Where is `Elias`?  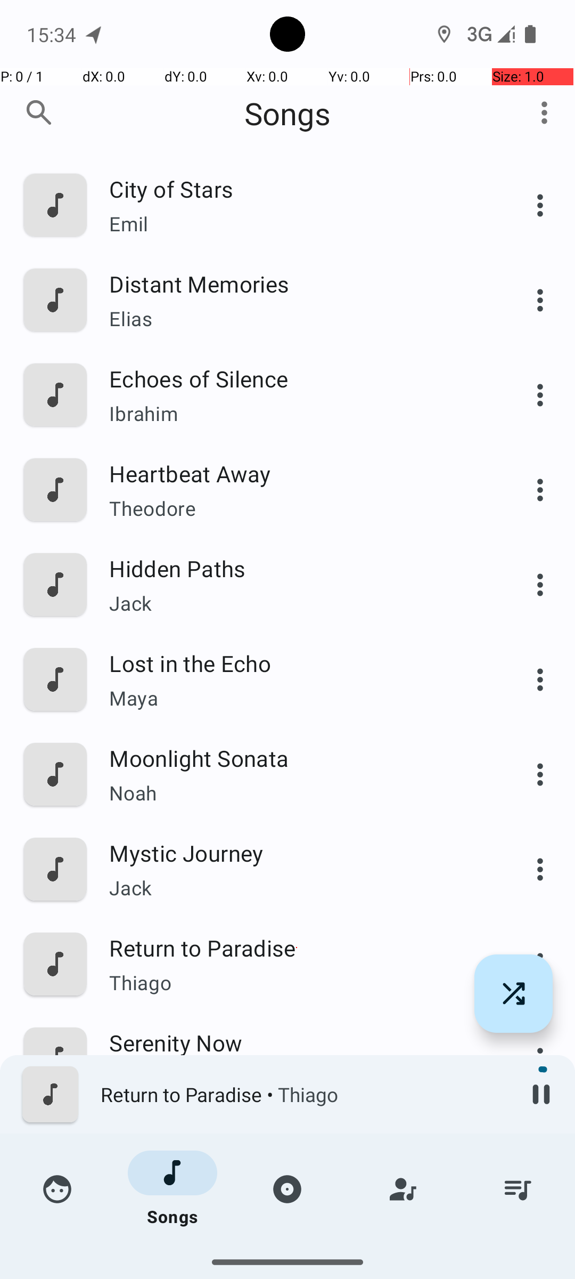 Elias is located at coordinates (297, 319).